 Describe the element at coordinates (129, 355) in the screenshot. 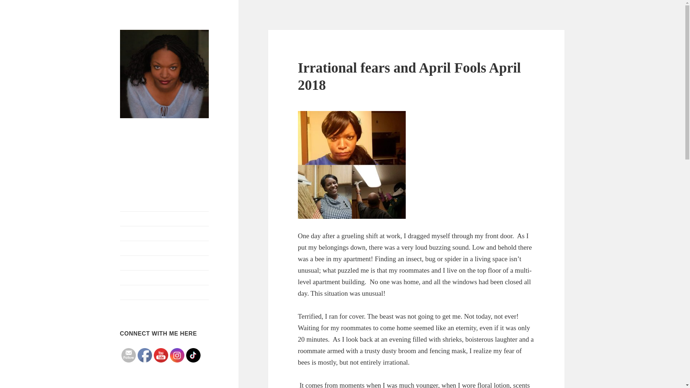

I see `Follow by Email` at that location.